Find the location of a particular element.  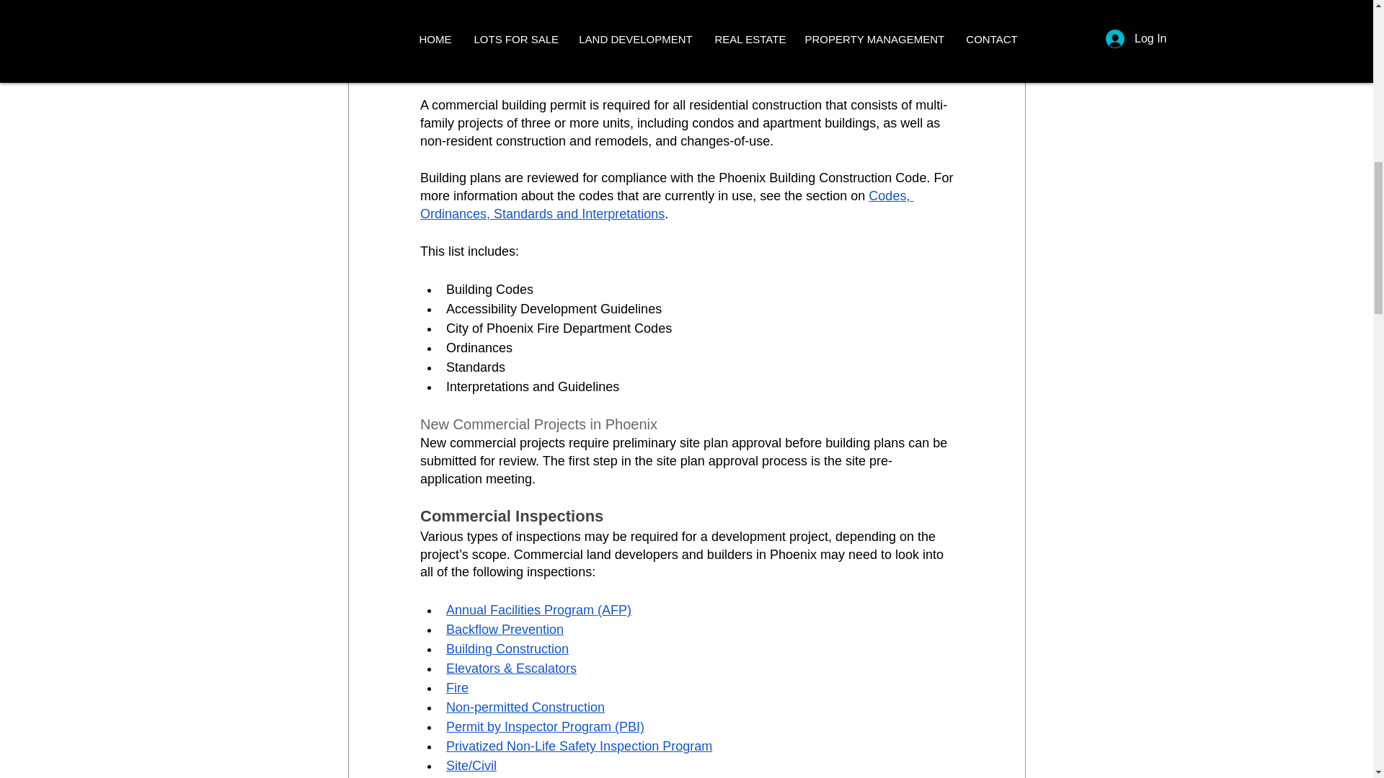

Fire is located at coordinates (456, 688).